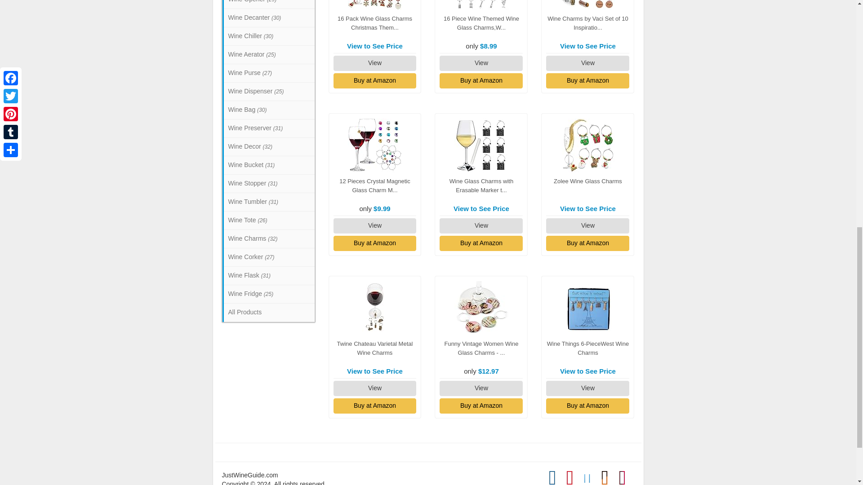  What do you see at coordinates (588, 308) in the screenshot?
I see `Wine Things 6-PieceWest Wine Charms` at bounding box center [588, 308].